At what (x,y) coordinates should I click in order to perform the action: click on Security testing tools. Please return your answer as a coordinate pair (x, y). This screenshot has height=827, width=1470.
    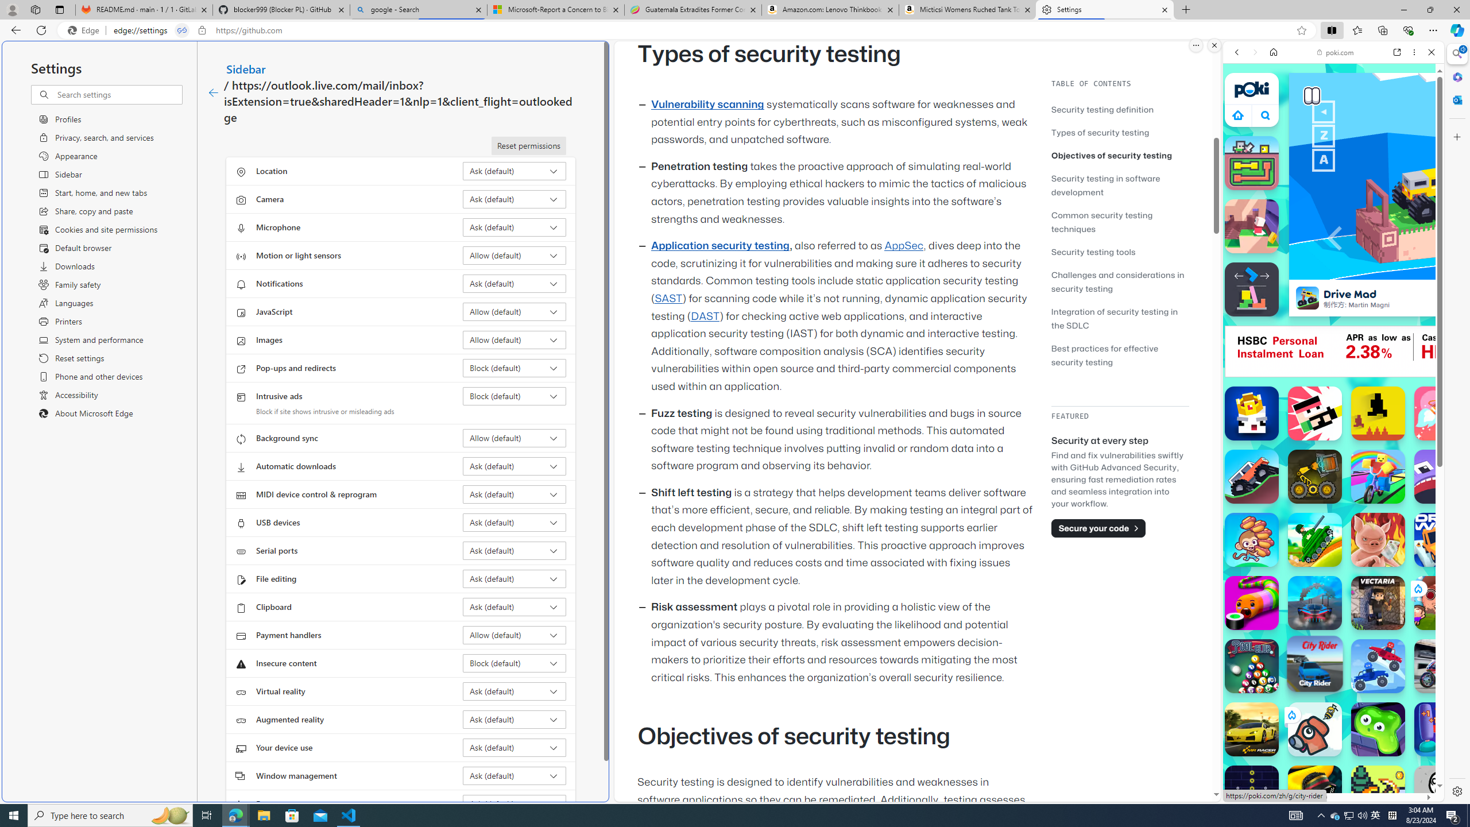
    Looking at the image, I should click on (1093, 252).